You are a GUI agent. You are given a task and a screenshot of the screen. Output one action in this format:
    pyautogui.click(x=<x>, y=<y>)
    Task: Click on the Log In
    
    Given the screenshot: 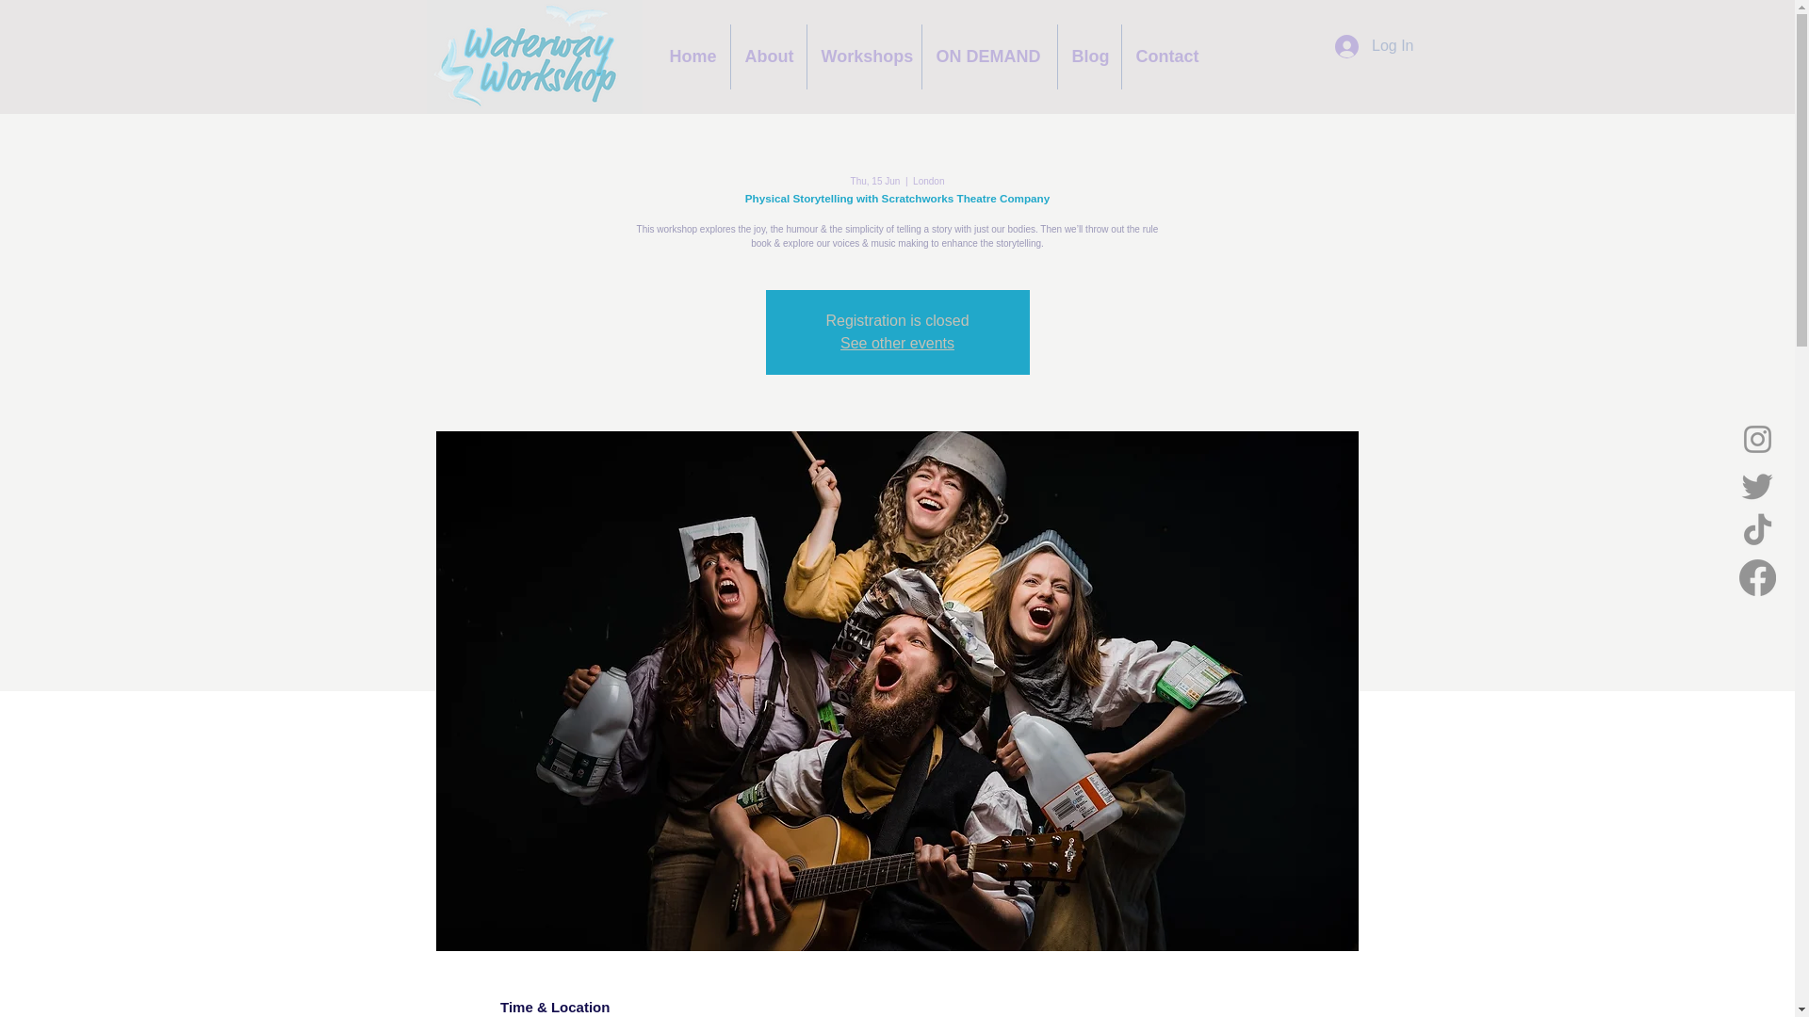 What is the action you would take?
    pyautogui.click(x=1374, y=47)
    